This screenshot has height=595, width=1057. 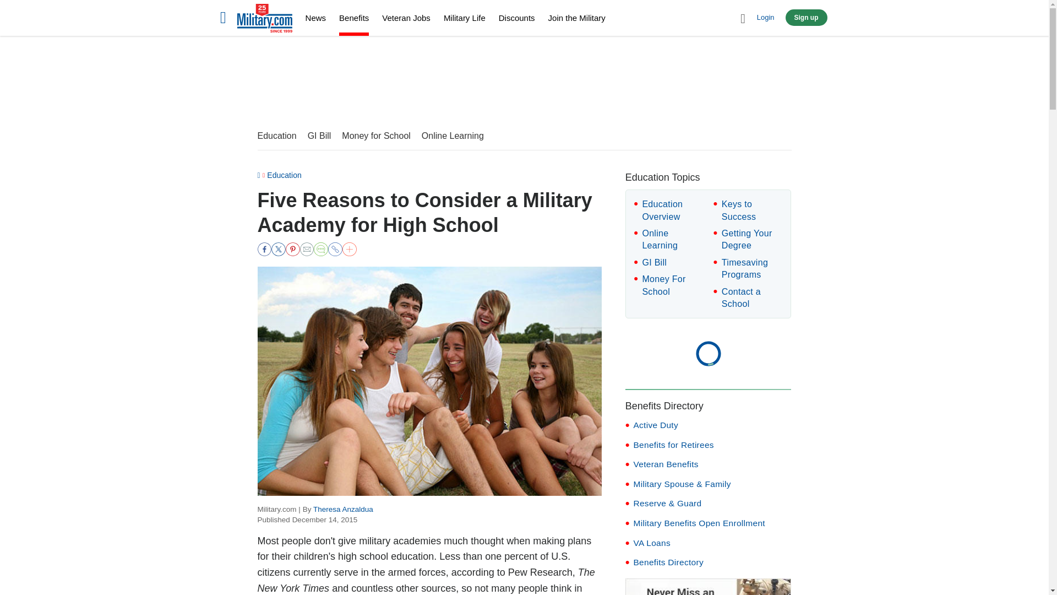 What do you see at coordinates (465, 18) in the screenshot?
I see `Military Life` at bounding box center [465, 18].